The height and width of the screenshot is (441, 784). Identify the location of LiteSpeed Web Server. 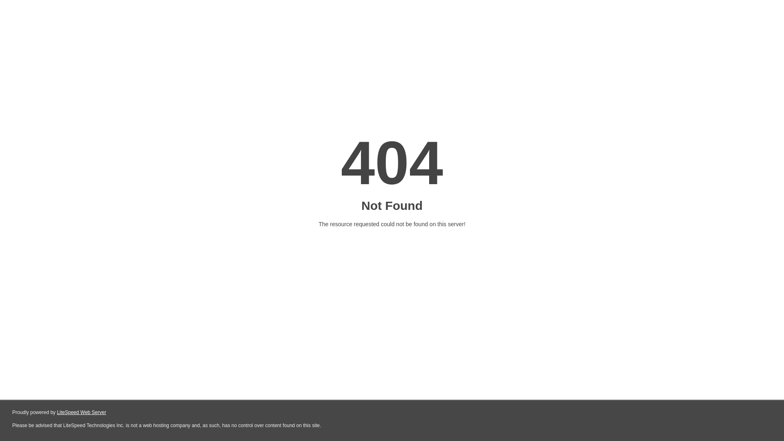
(82, 412).